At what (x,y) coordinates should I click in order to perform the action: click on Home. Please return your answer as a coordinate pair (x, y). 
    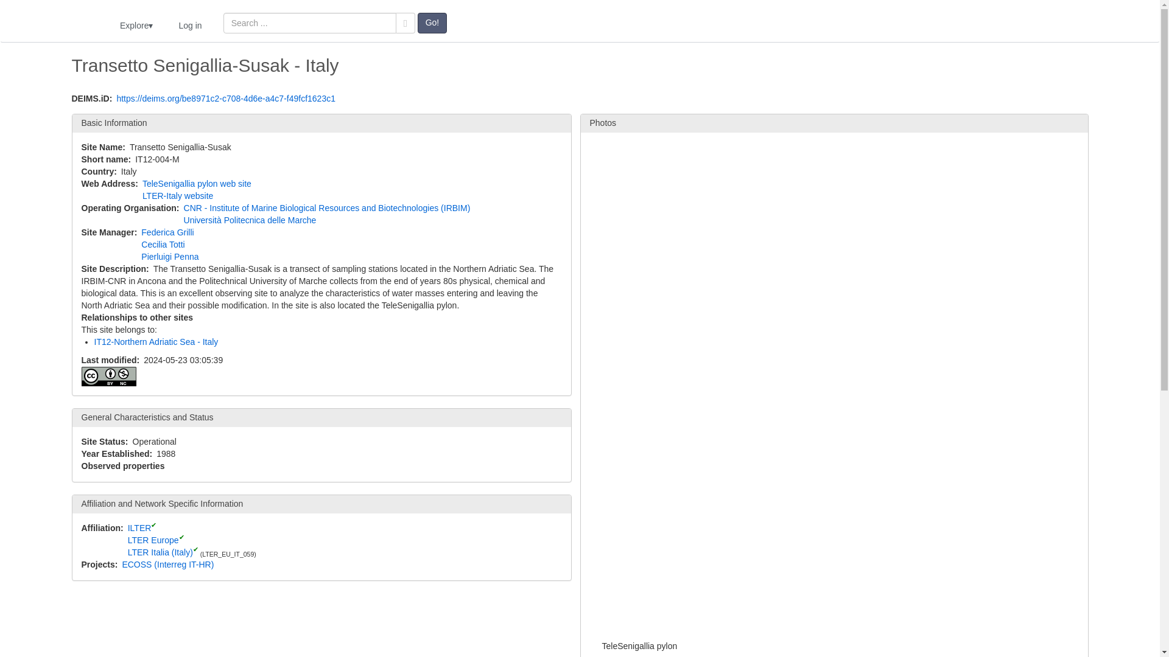
    Looking at the image, I should click on (58, 23).